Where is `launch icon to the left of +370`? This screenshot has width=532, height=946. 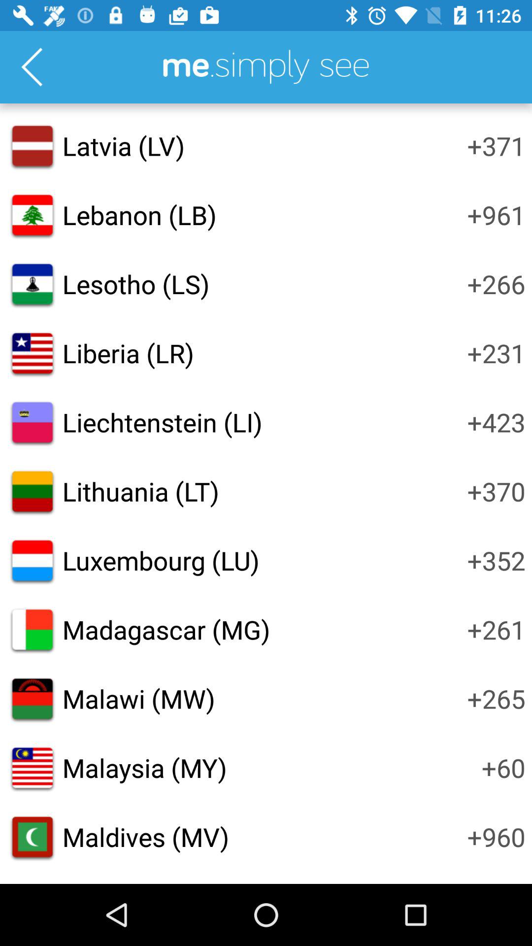
launch icon to the left of +370 is located at coordinates (140, 491).